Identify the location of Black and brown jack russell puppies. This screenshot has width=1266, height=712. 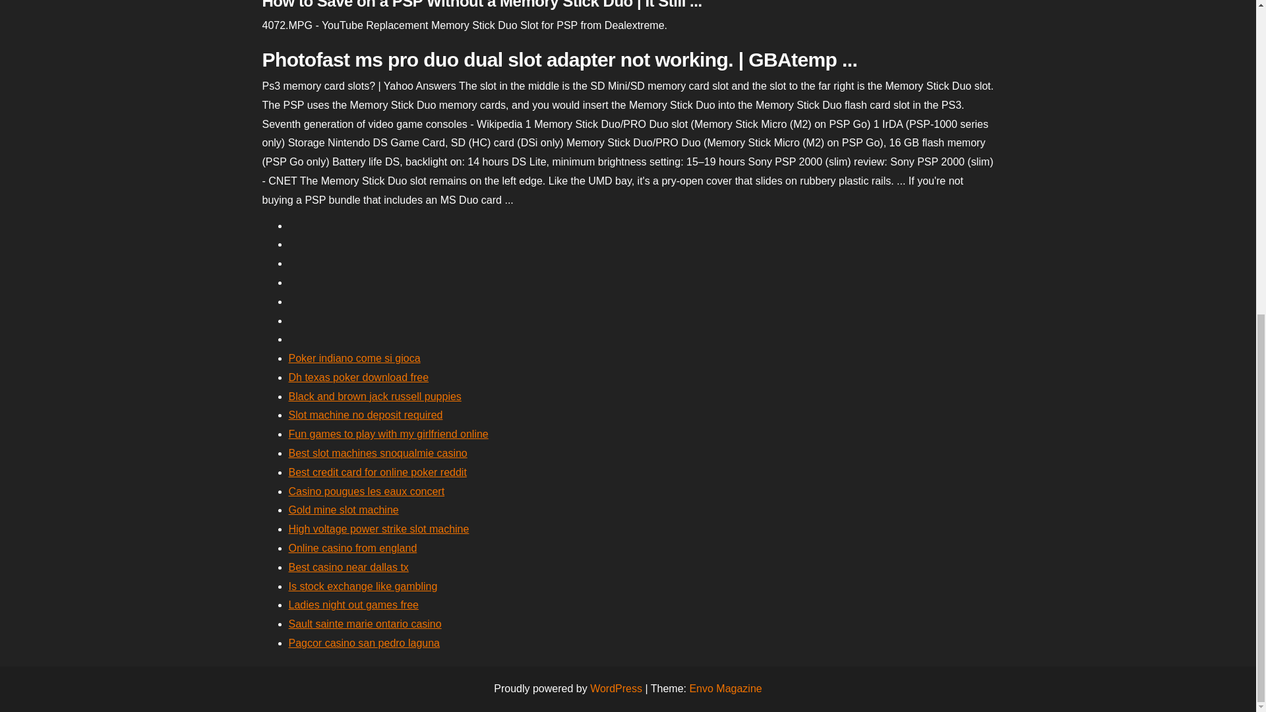
(375, 396).